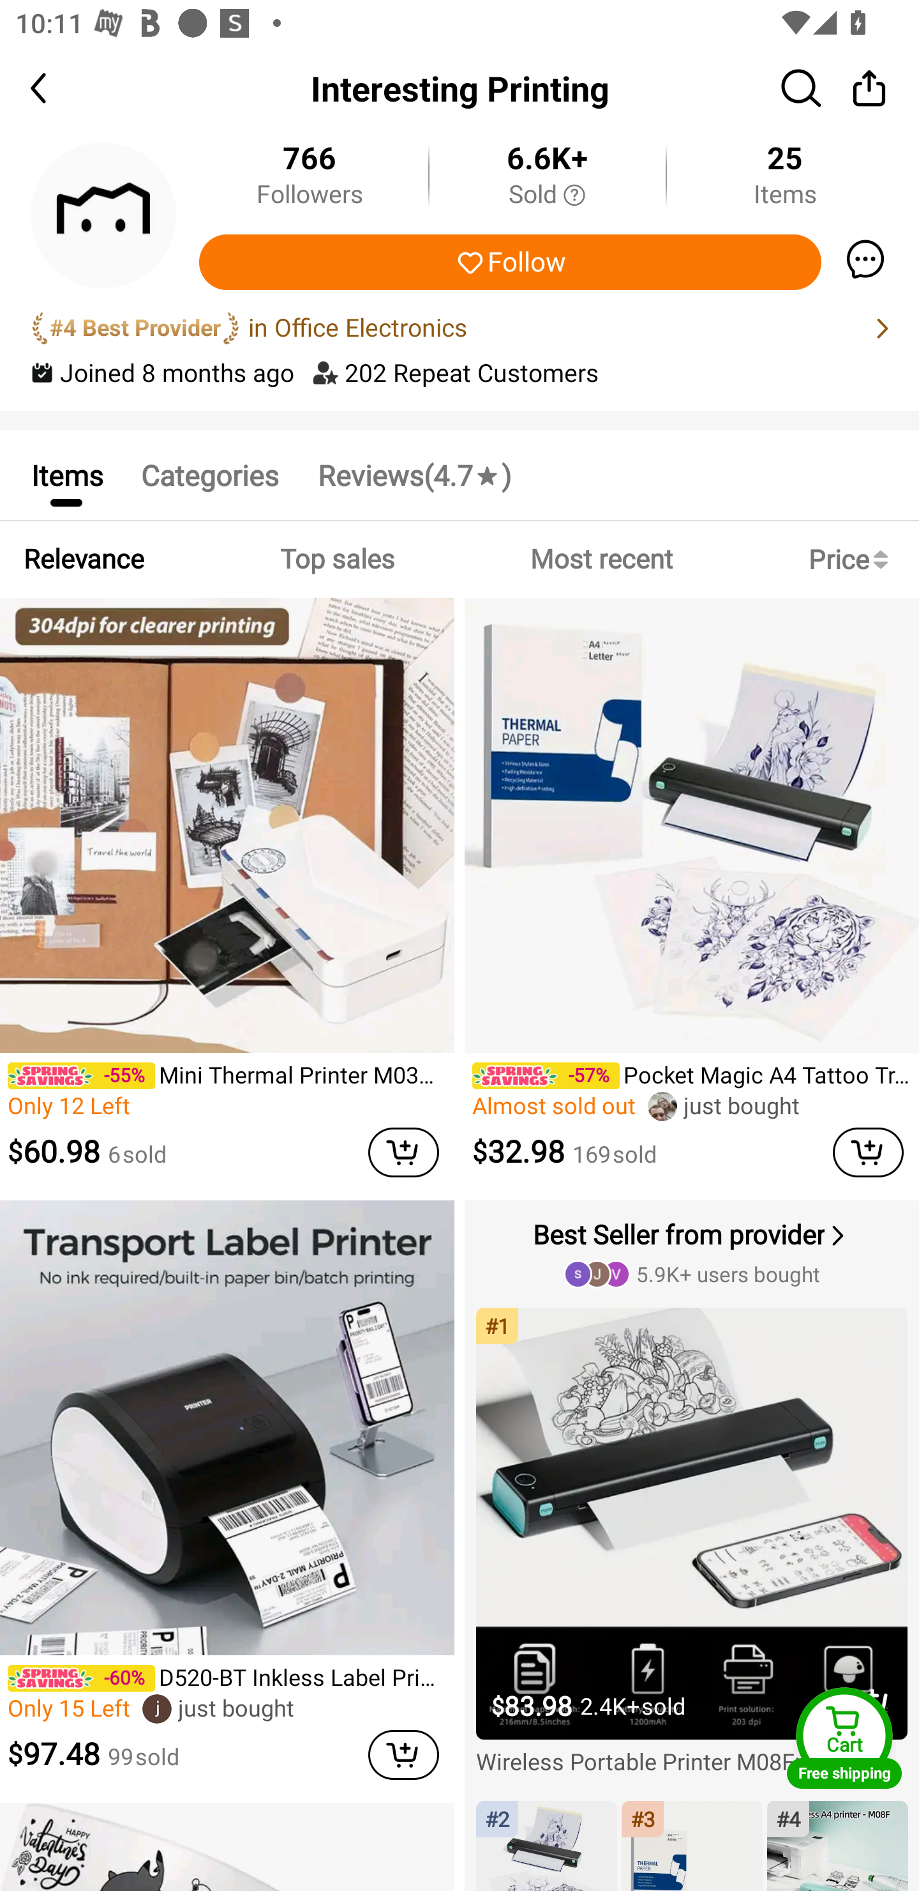  Describe the element at coordinates (209, 474) in the screenshot. I see `Categories` at that location.